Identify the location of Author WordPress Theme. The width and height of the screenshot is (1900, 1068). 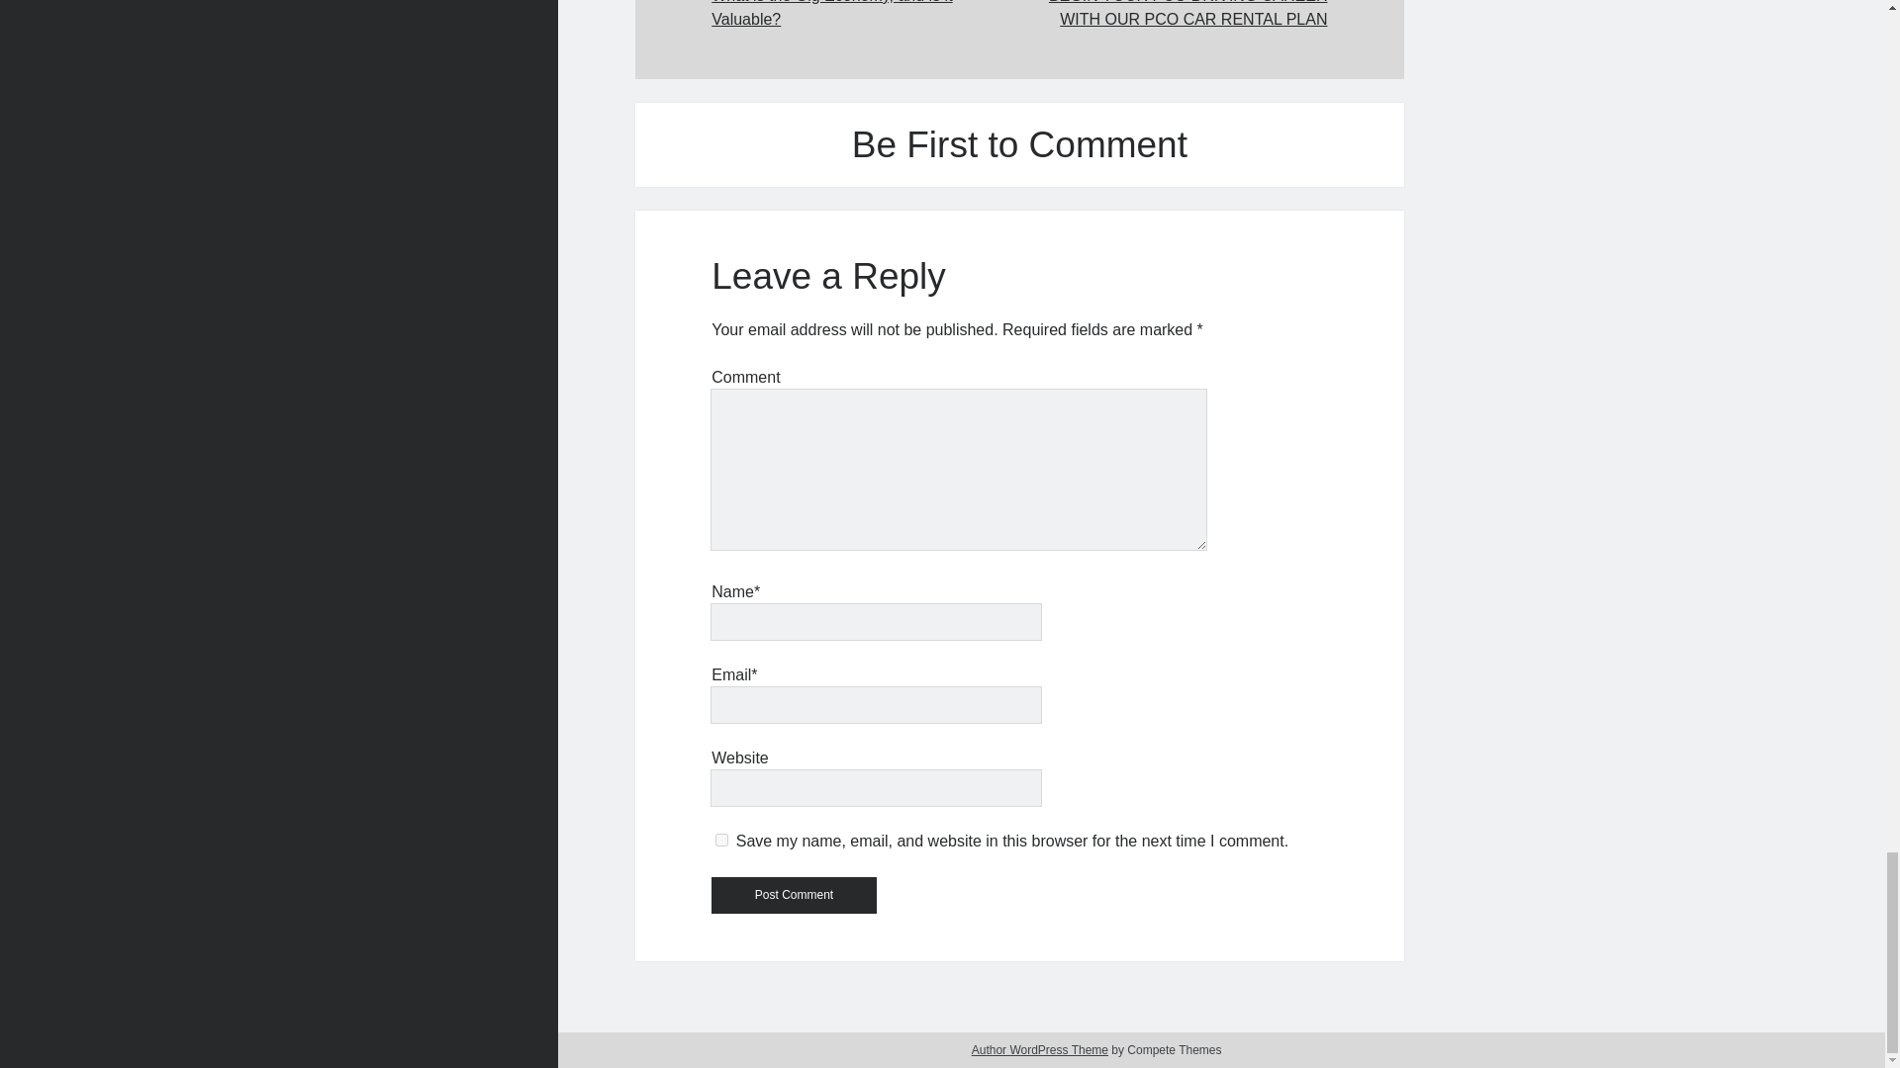
(1039, 1050).